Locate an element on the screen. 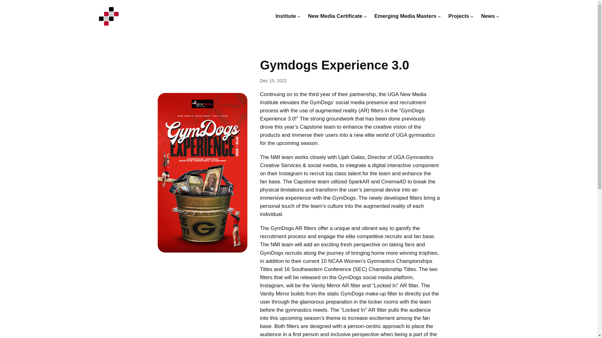 The image size is (602, 338). Dec 10, 2022 is located at coordinates (273, 80).